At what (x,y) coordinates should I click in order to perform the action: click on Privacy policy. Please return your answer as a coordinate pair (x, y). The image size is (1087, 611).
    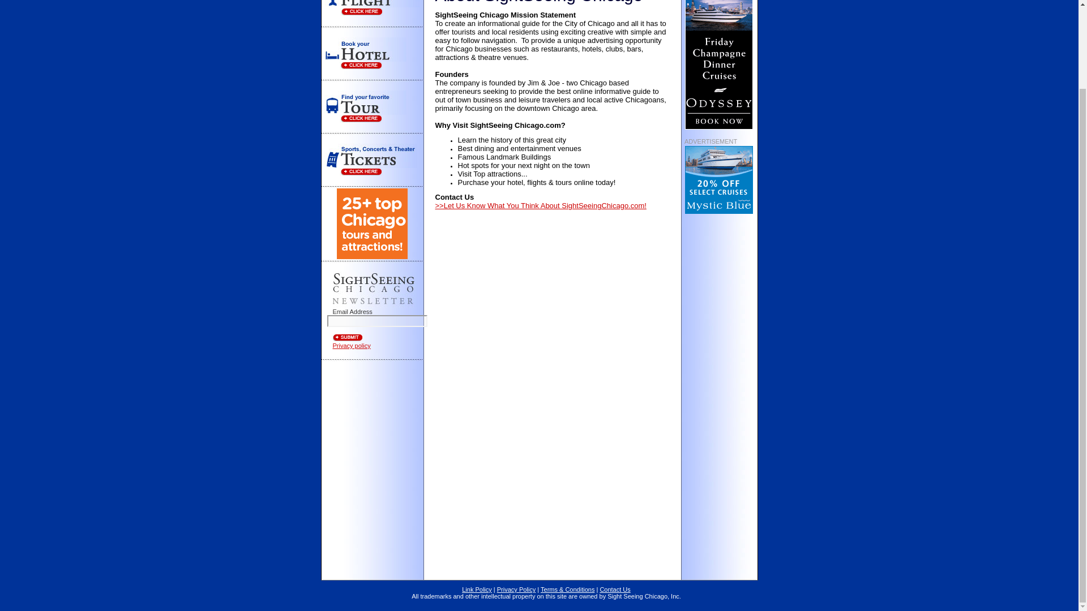
    Looking at the image, I should click on (351, 345).